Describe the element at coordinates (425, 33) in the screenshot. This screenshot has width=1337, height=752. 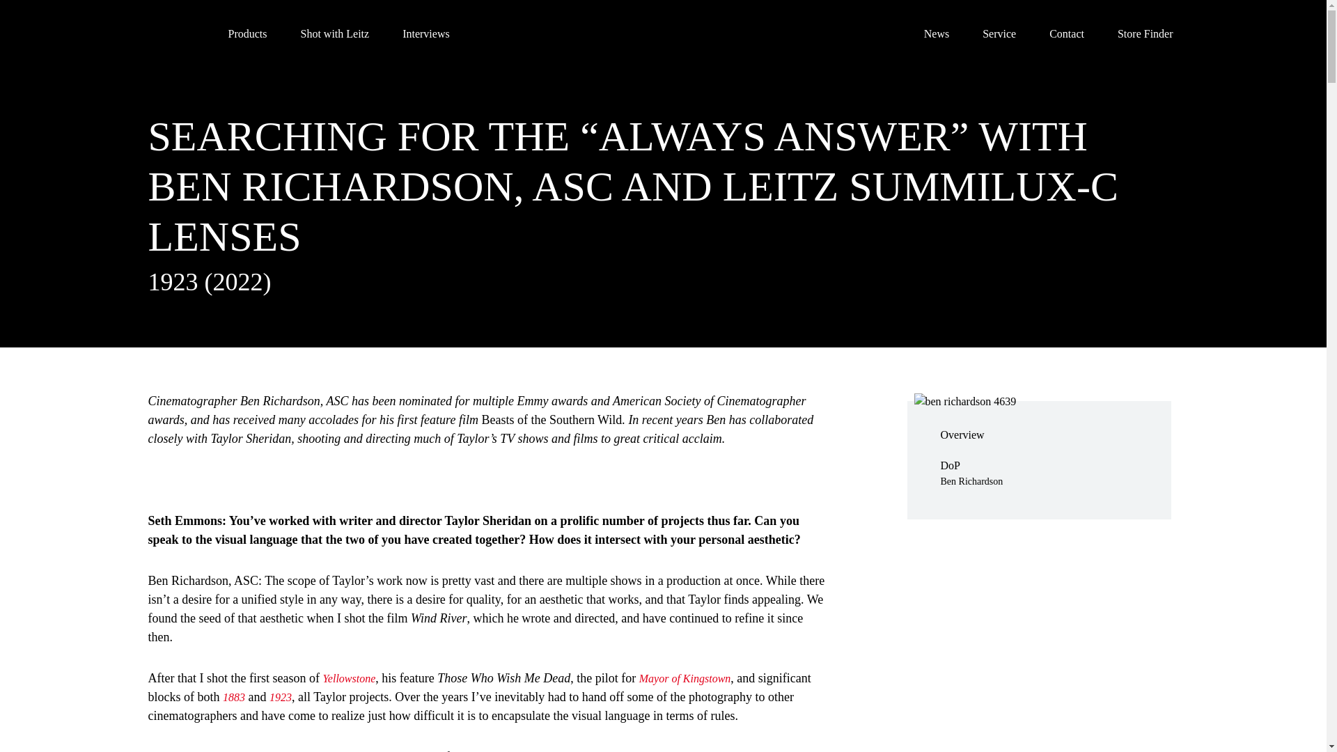
I see `Interviews` at that location.